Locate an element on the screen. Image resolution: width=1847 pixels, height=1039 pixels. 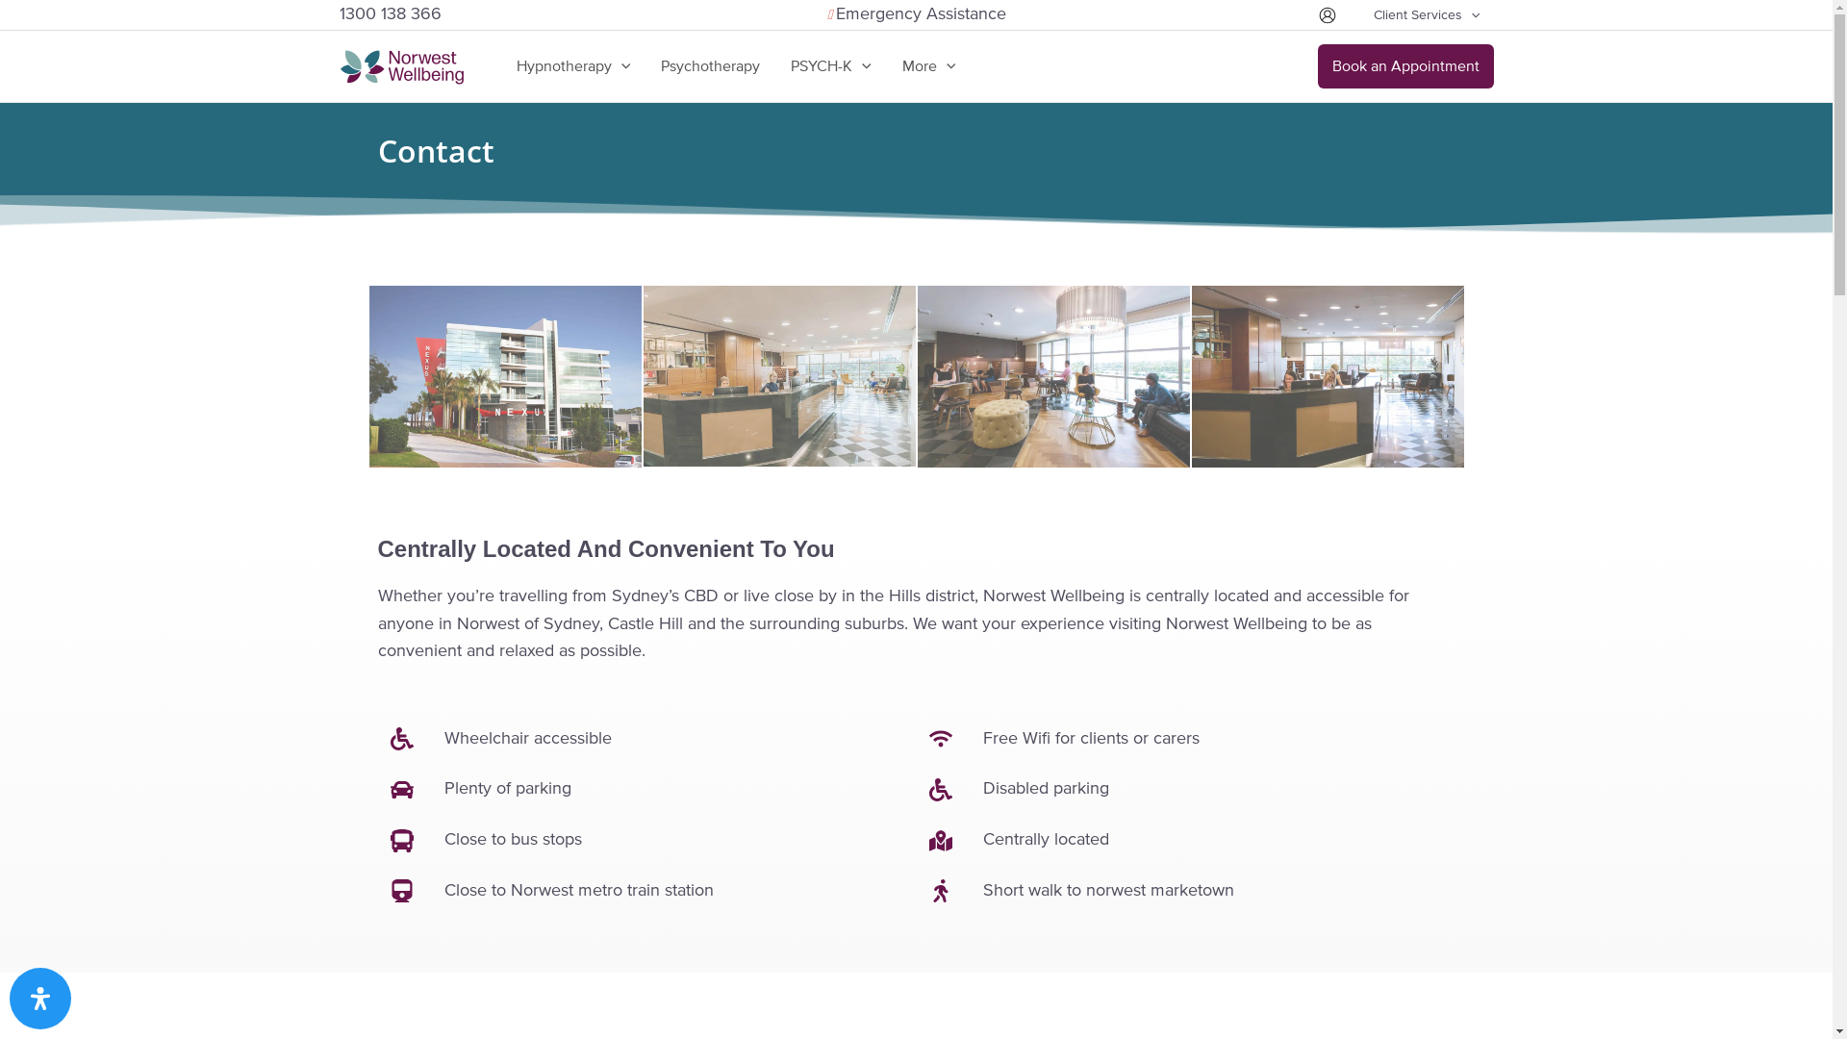
Client Services is located at coordinates (1427, 15).